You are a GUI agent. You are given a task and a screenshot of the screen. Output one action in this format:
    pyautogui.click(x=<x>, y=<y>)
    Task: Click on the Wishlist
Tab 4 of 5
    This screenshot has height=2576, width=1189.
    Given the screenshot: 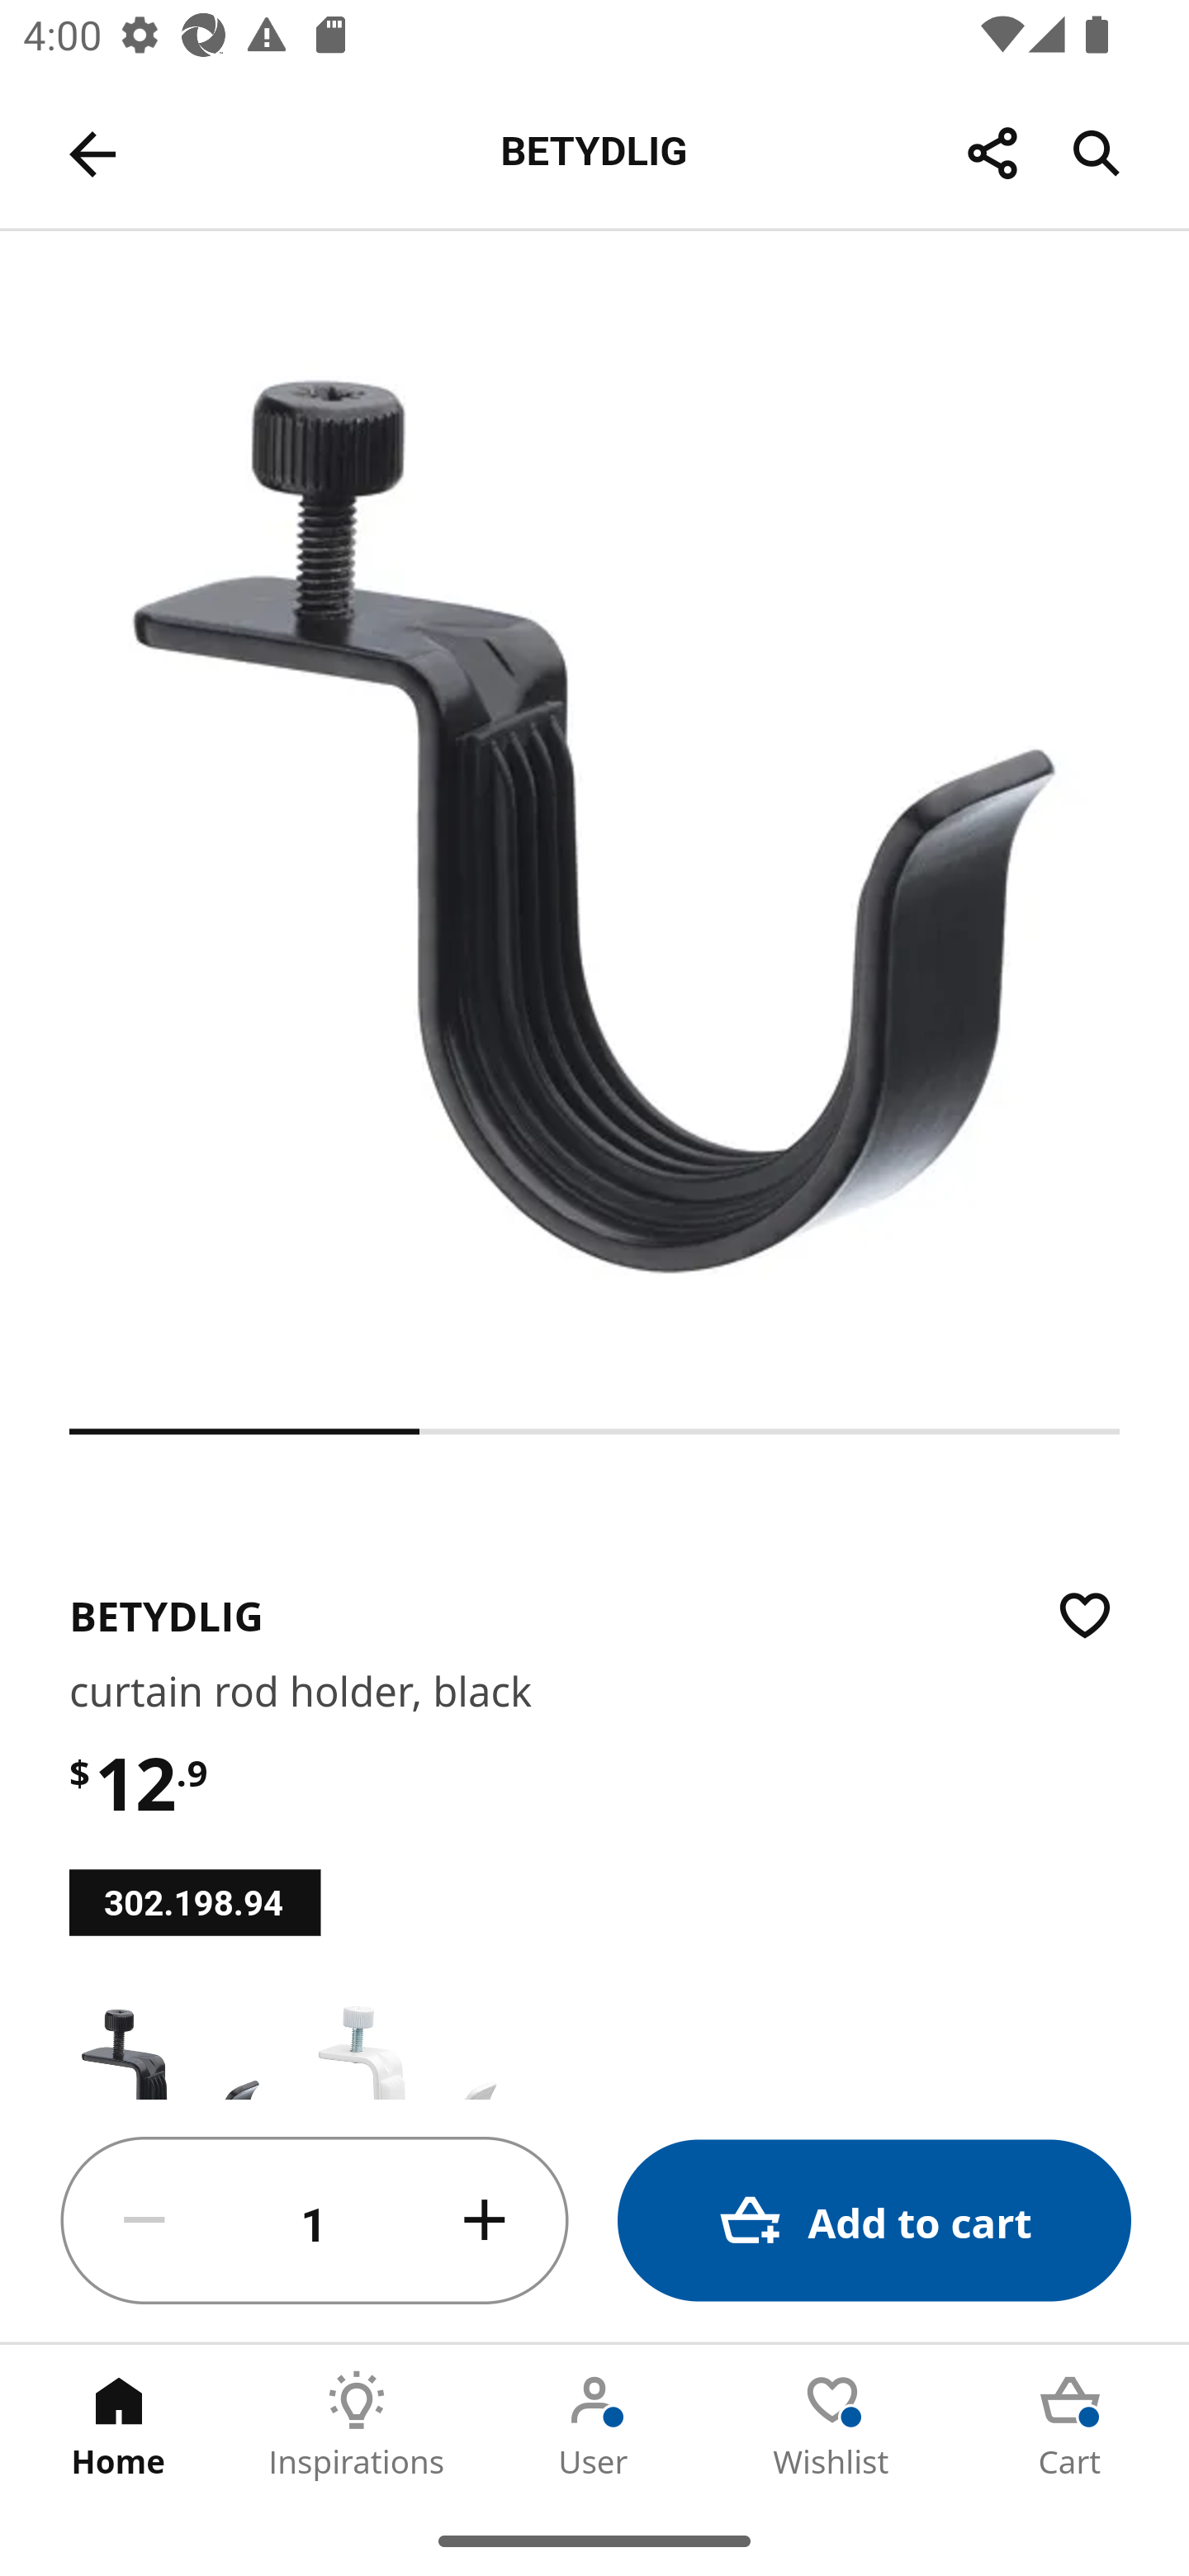 What is the action you would take?
    pyautogui.click(x=832, y=2425)
    